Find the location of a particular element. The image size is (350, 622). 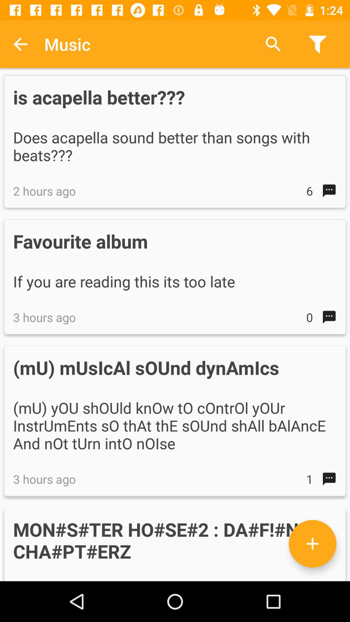

create new button is located at coordinates (312, 544).